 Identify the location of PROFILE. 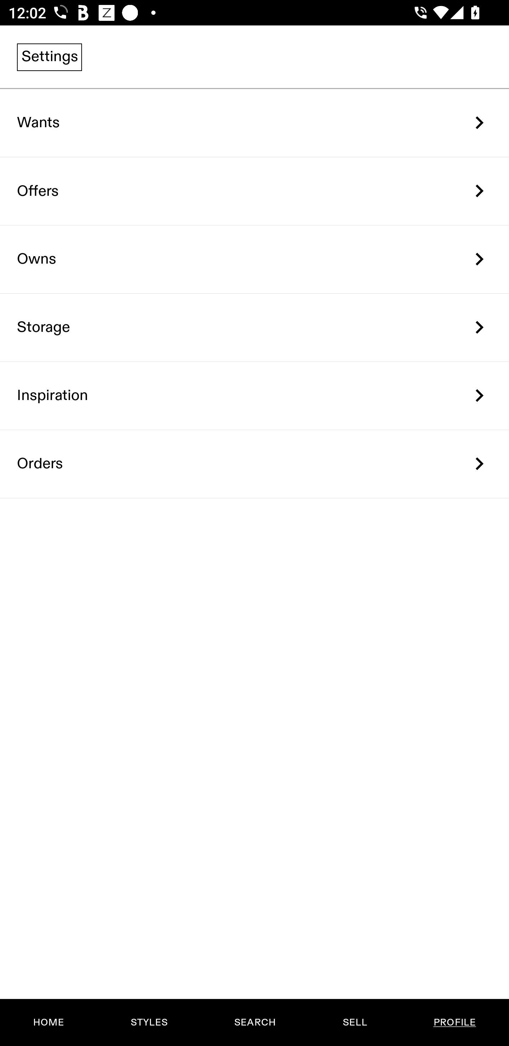
(455, 1022).